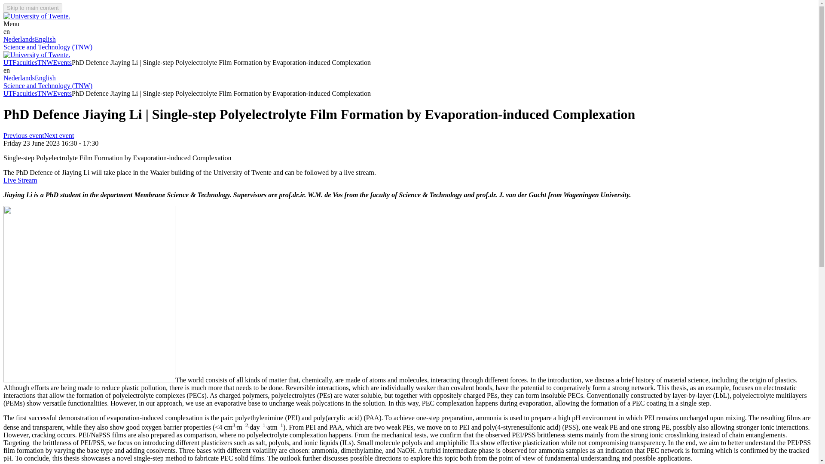 The image size is (825, 464). Describe the element at coordinates (45, 93) in the screenshot. I see `TNW` at that location.